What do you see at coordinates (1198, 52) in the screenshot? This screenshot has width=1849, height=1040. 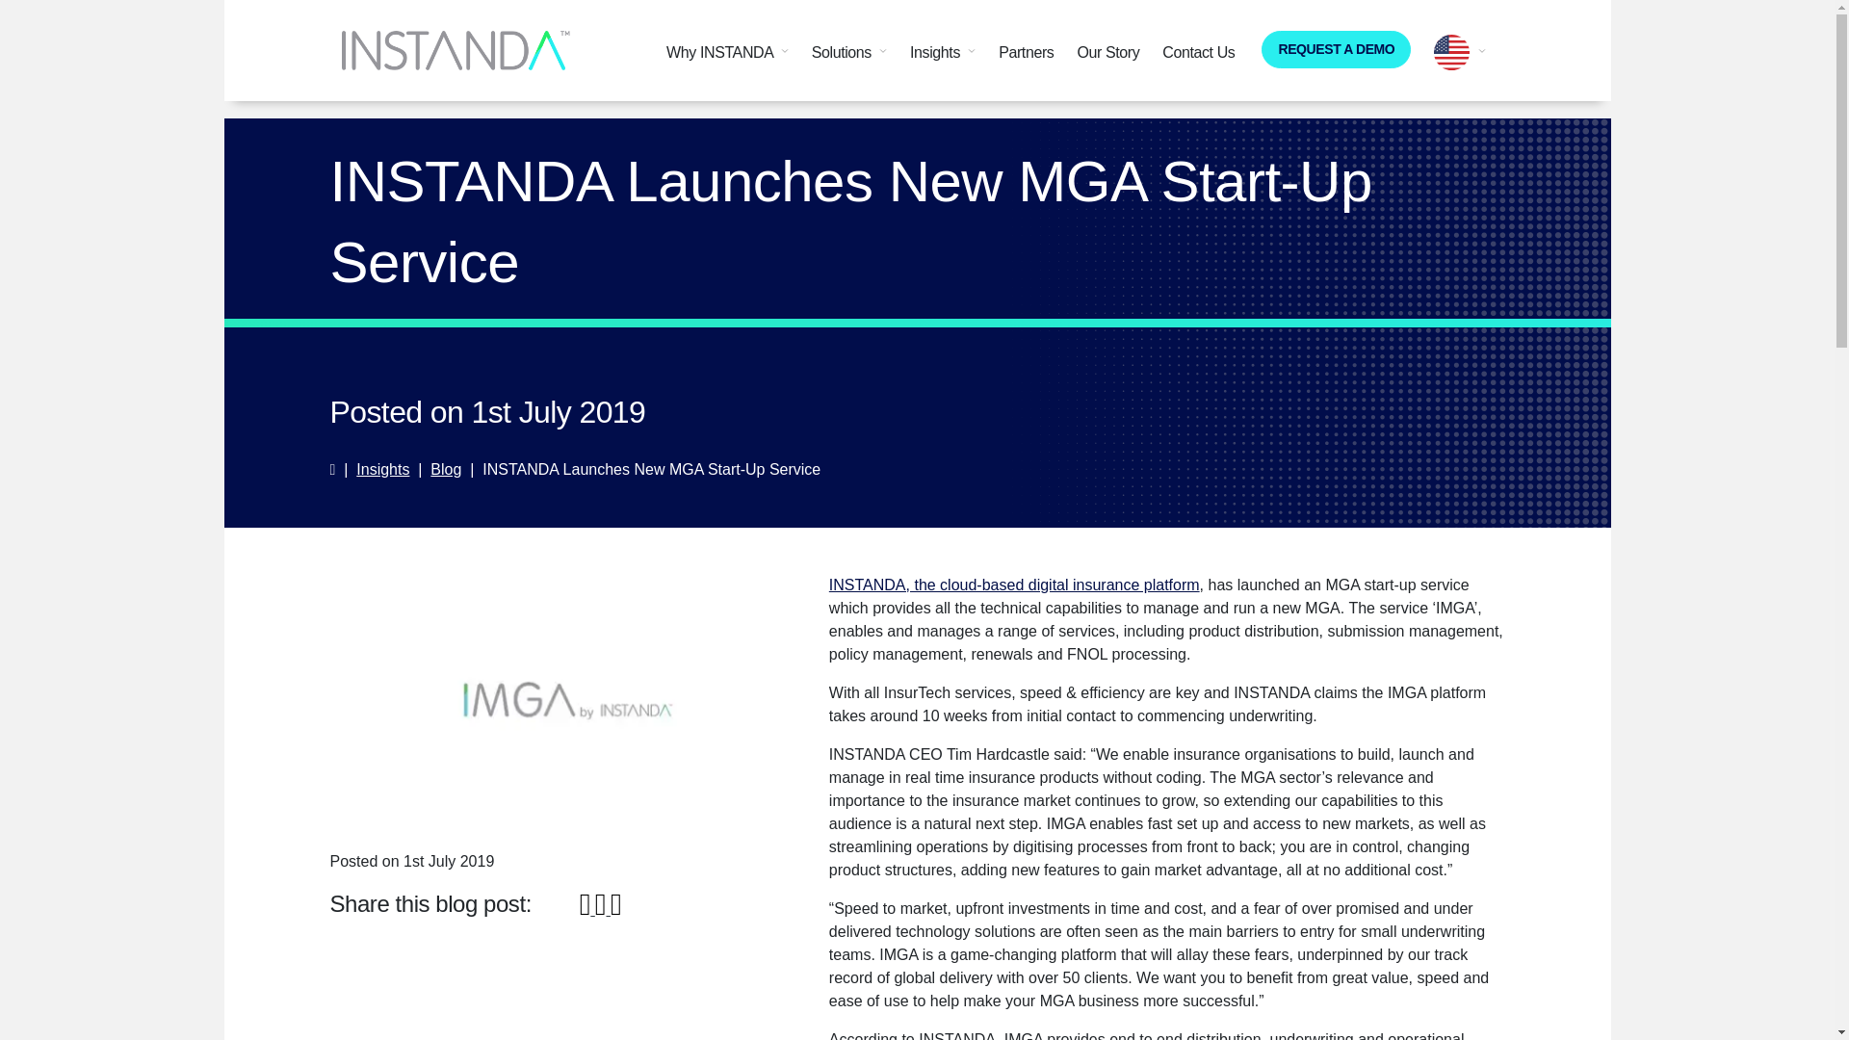 I see `Contact Us` at bounding box center [1198, 52].